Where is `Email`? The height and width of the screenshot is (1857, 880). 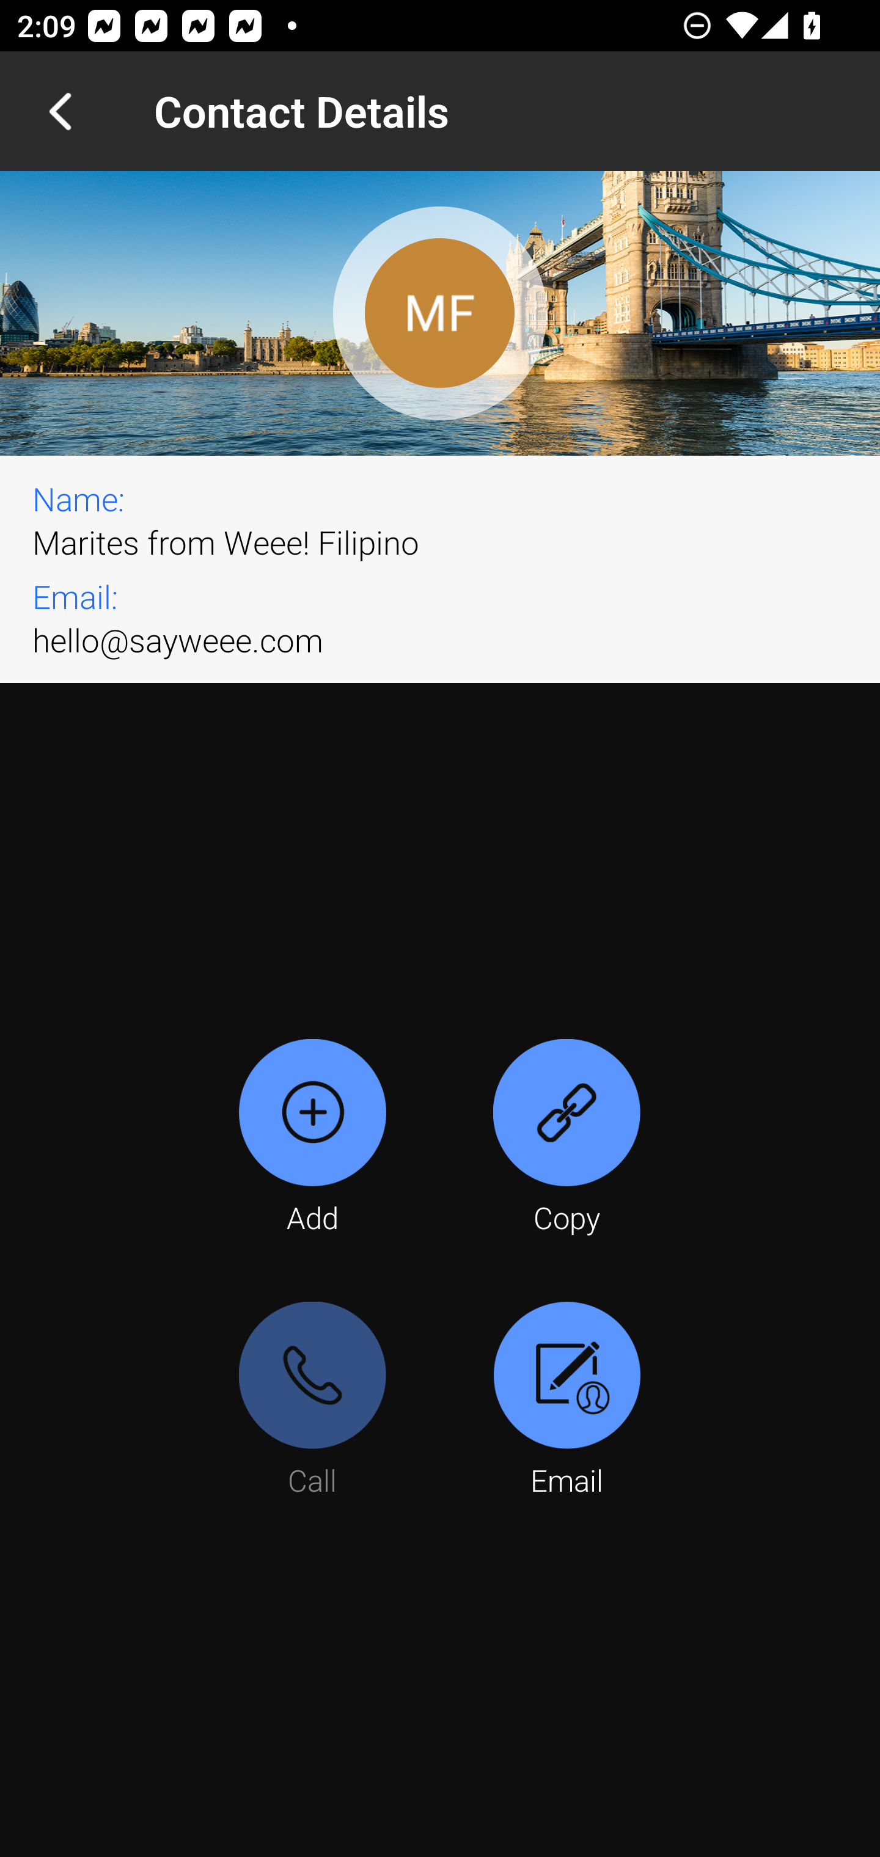
Email is located at coordinates (566, 1401).